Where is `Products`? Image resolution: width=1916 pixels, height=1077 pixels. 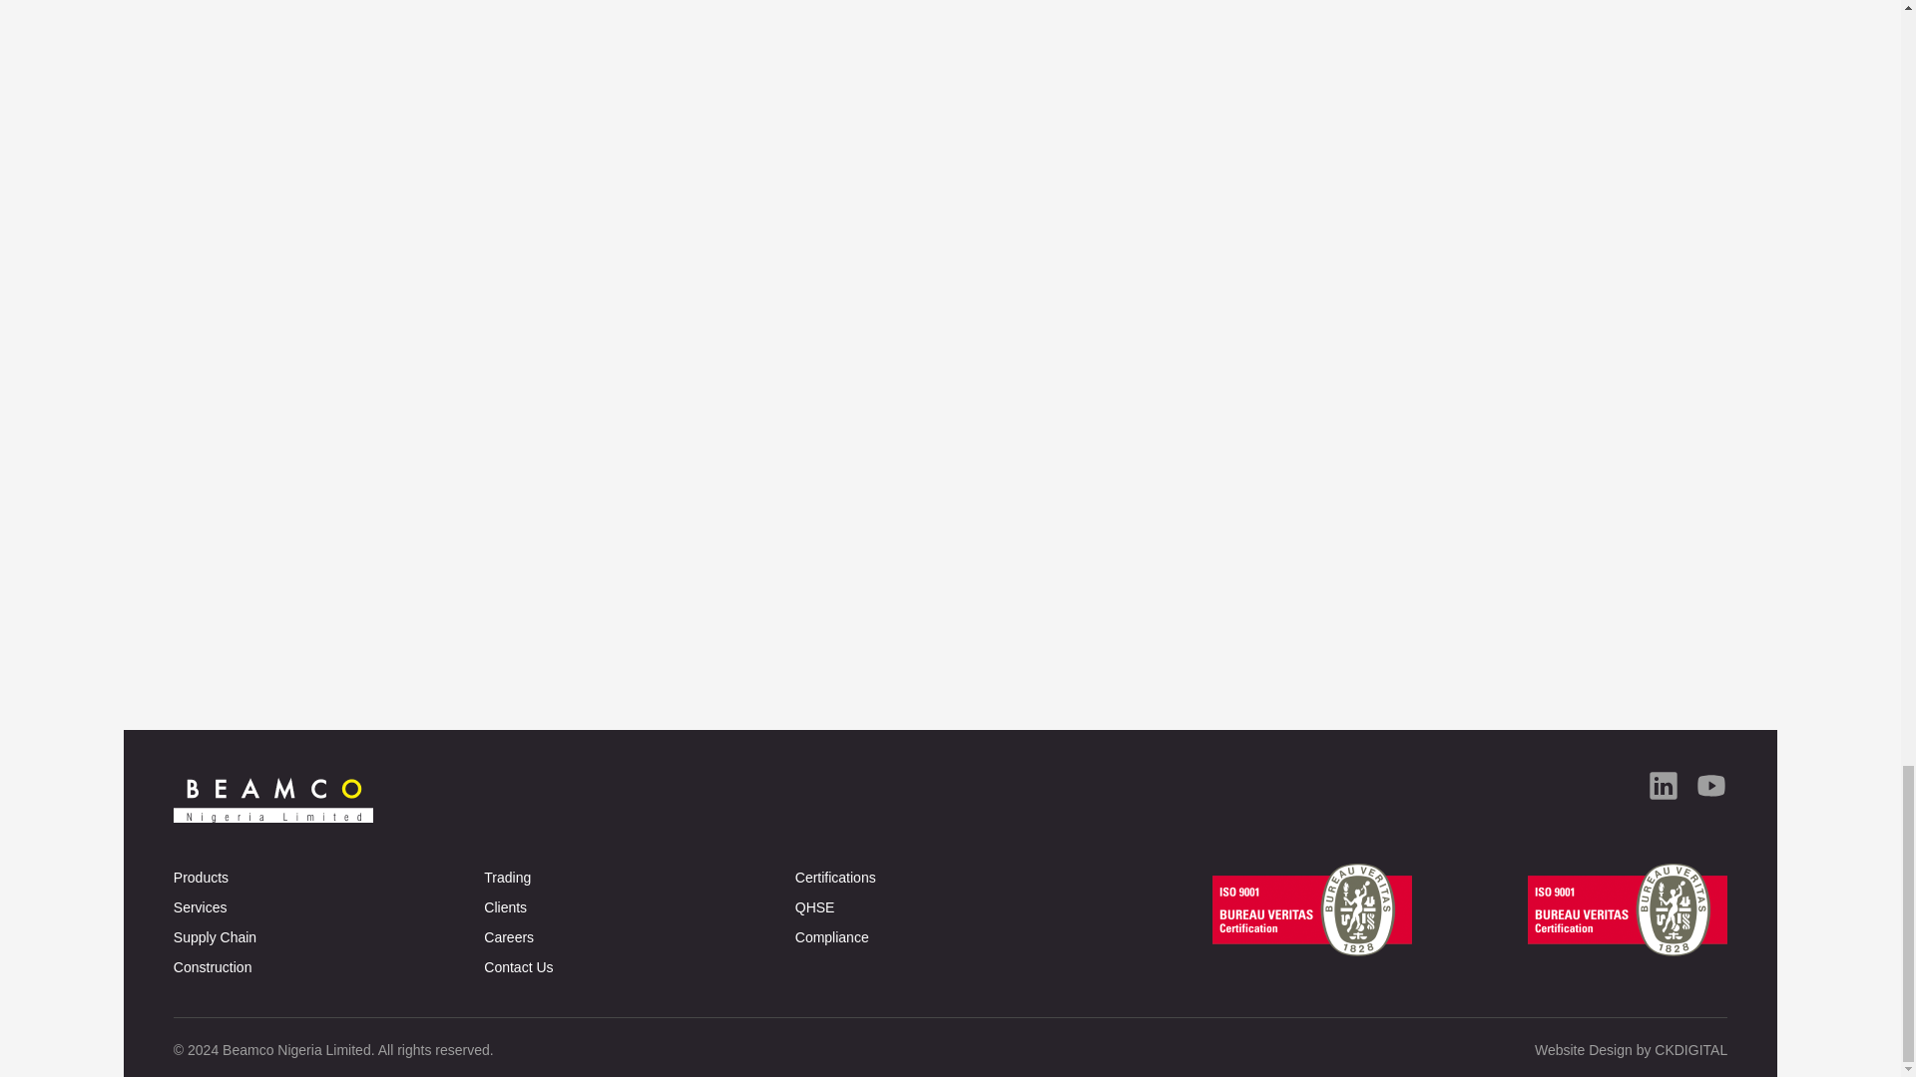 Products is located at coordinates (329, 878).